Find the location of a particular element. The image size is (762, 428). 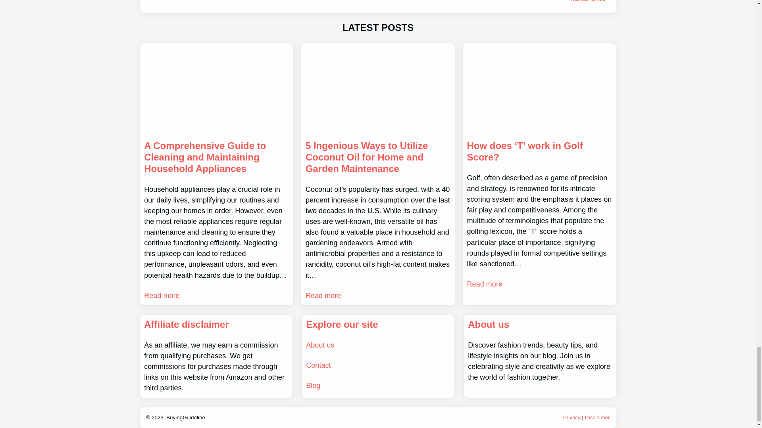

BuyingGuideline is located at coordinates (185, 417).